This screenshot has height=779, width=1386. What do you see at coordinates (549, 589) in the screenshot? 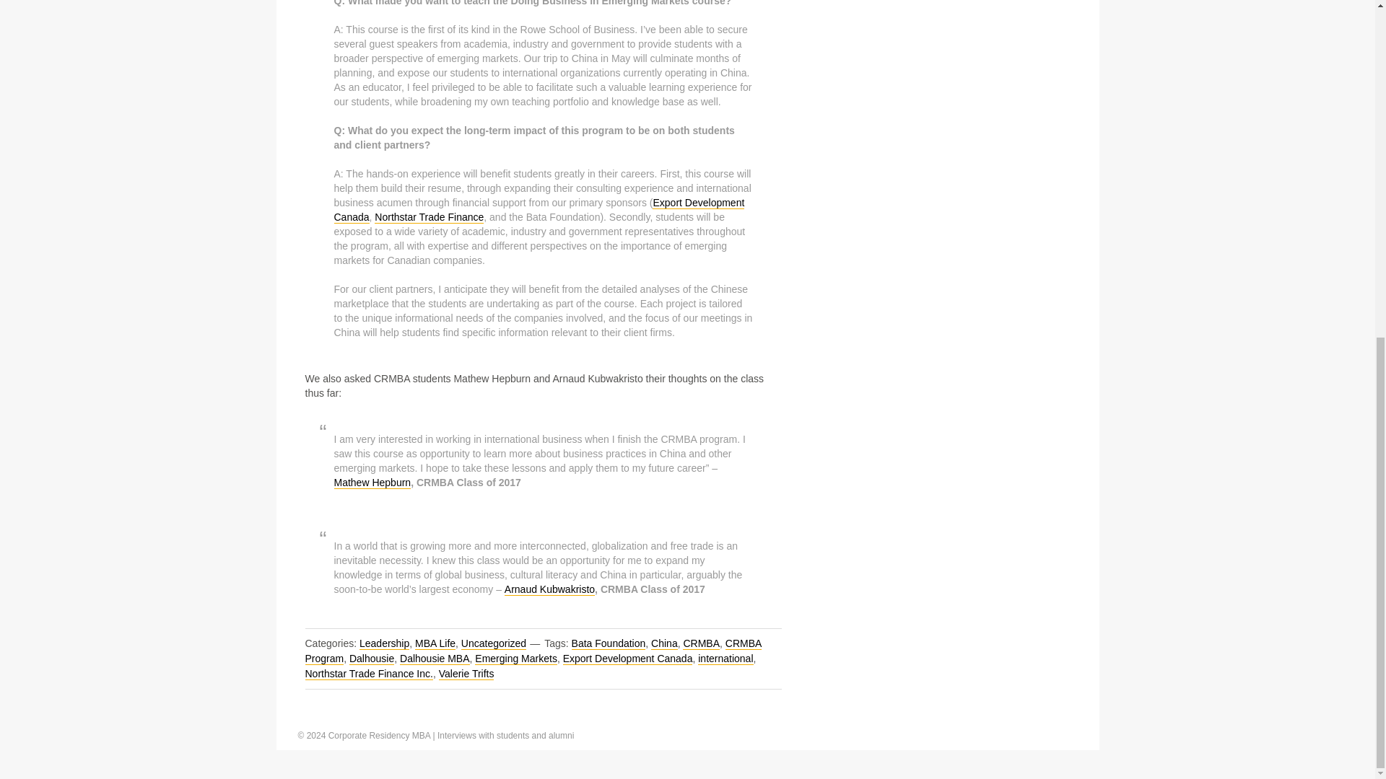
I see `Arnaud Kubwakristo` at bounding box center [549, 589].